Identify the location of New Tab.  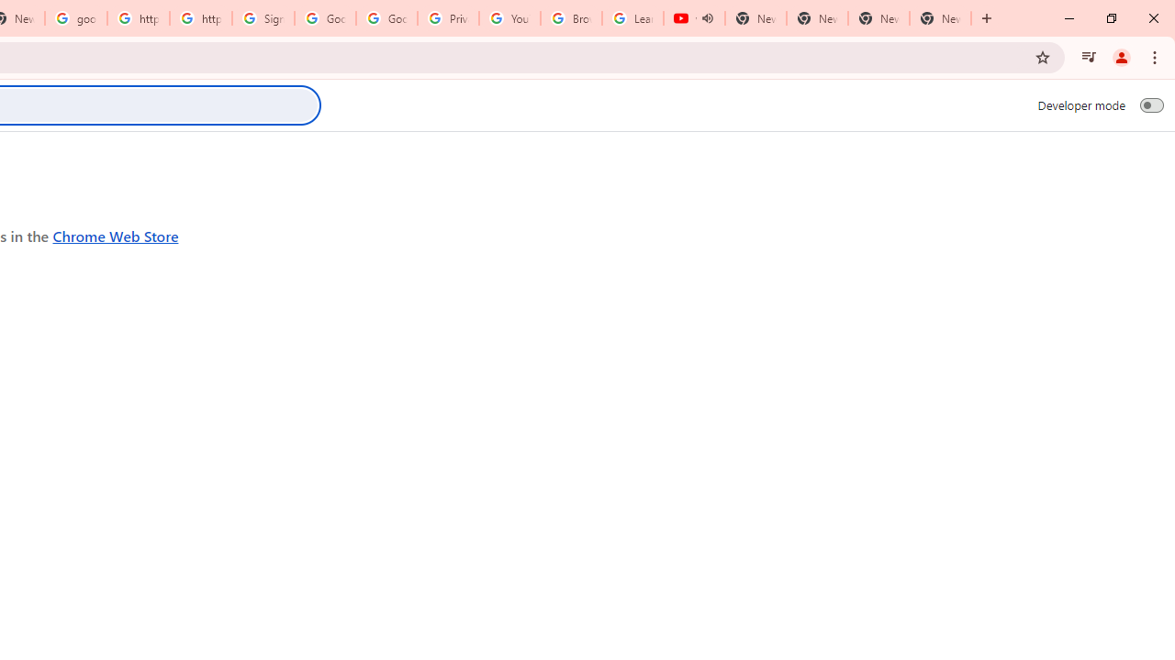
(940, 18).